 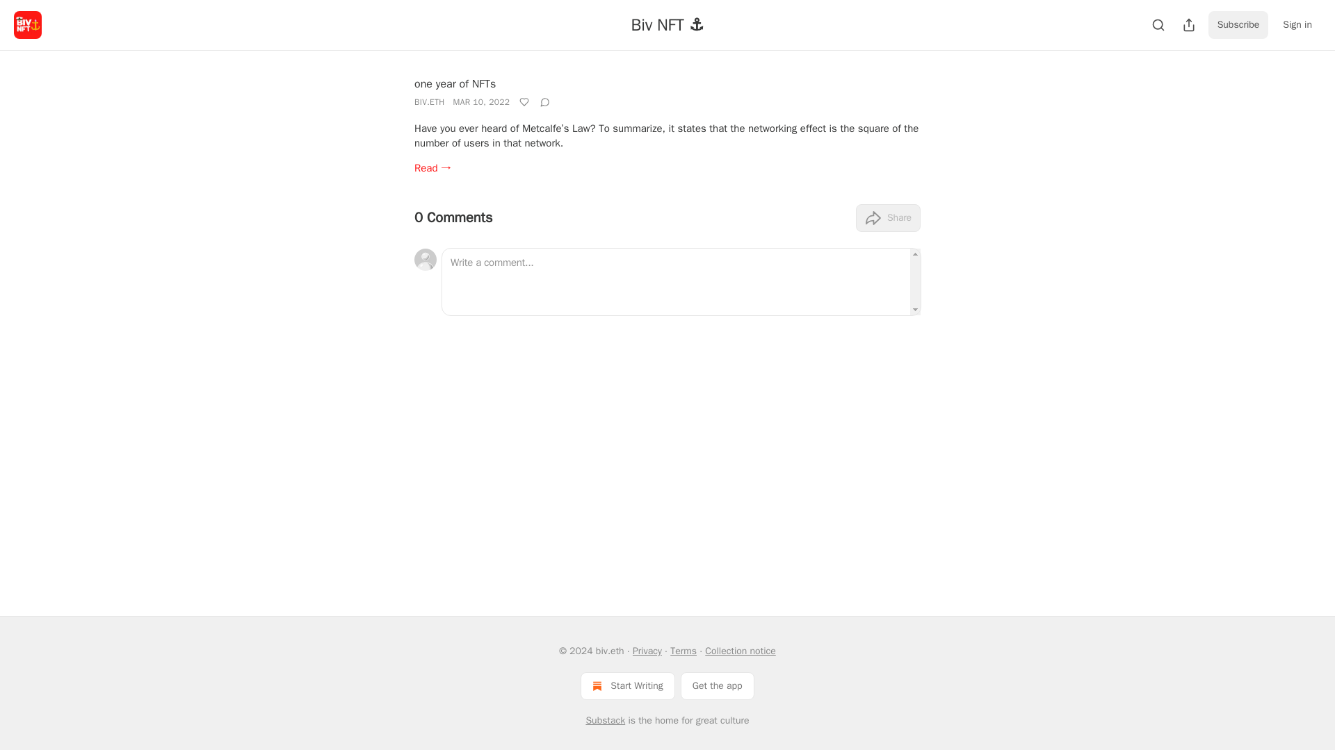 What do you see at coordinates (627, 685) in the screenshot?
I see `Start Writing` at bounding box center [627, 685].